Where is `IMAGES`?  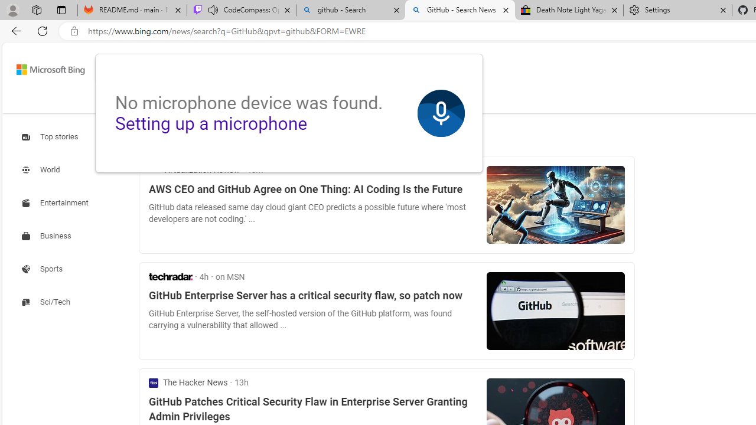 IMAGES is located at coordinates (233, 100).